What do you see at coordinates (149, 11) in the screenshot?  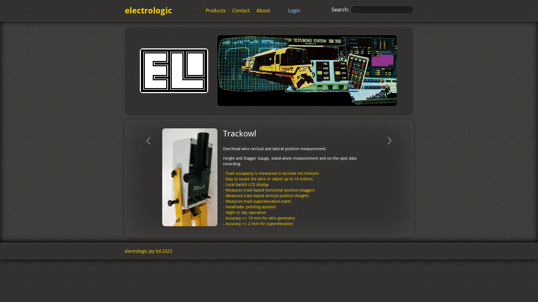 I see `electrologic` at bounding box center [149, 11].